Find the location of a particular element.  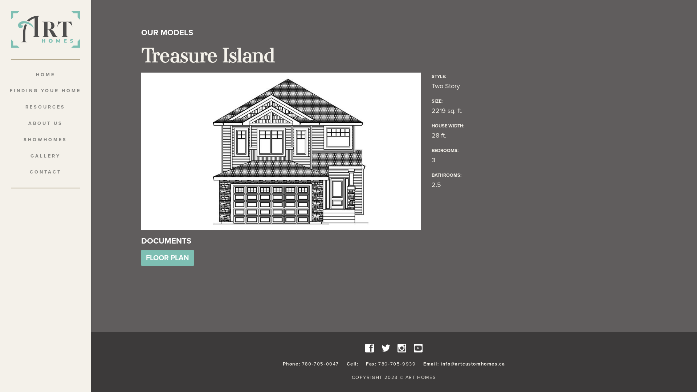

CONTACT is located at coordinates (45, 172).